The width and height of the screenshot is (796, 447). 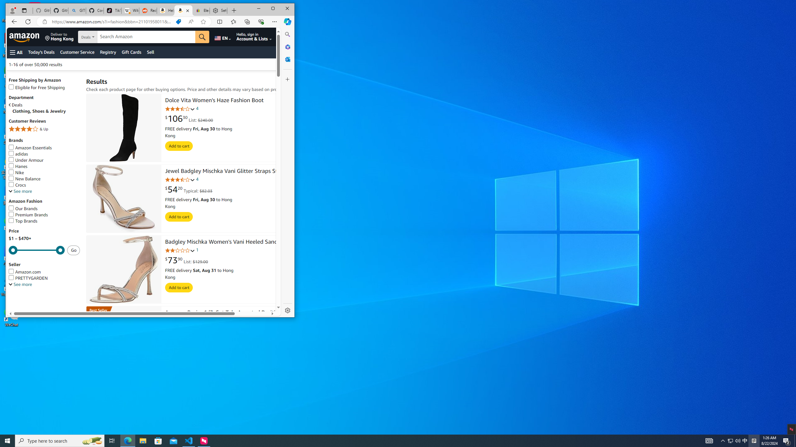 What do you see at coordinates (32, 308) in the screenshot?
I see `Go back to filtering menu` at bounding box center [32, 308].